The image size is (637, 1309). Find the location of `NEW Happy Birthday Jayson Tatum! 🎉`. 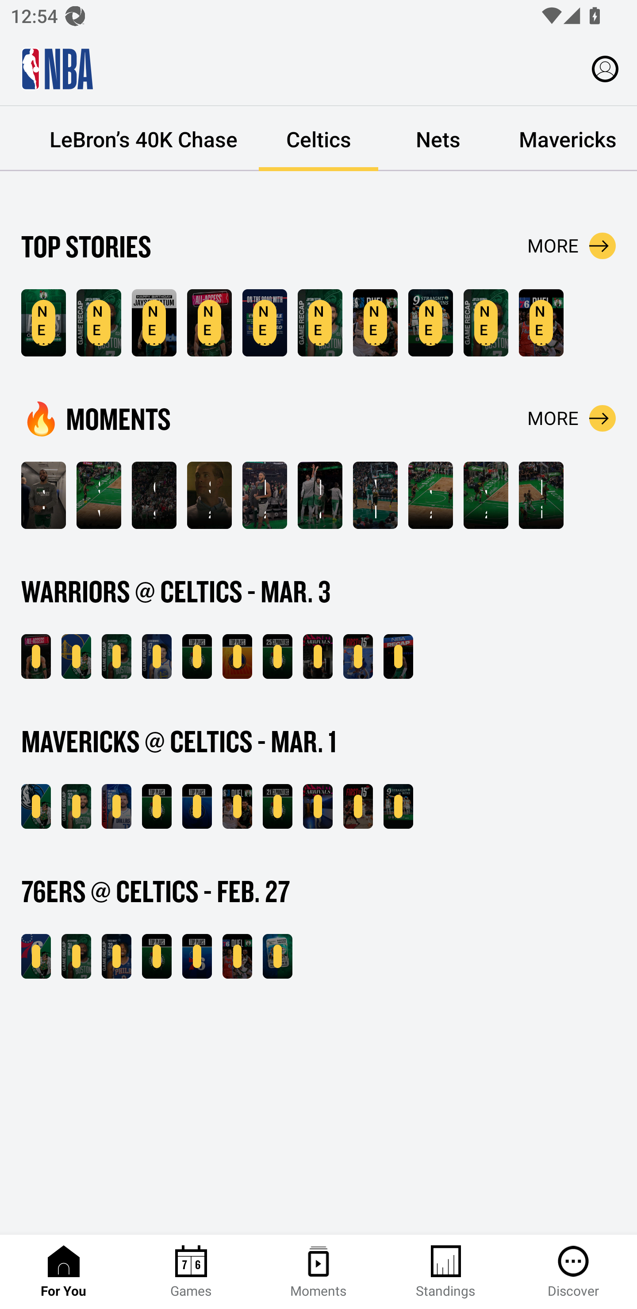

NEW Happy Birthday Jayson Tatum! 🎉 is located at coordinates (154, 323).